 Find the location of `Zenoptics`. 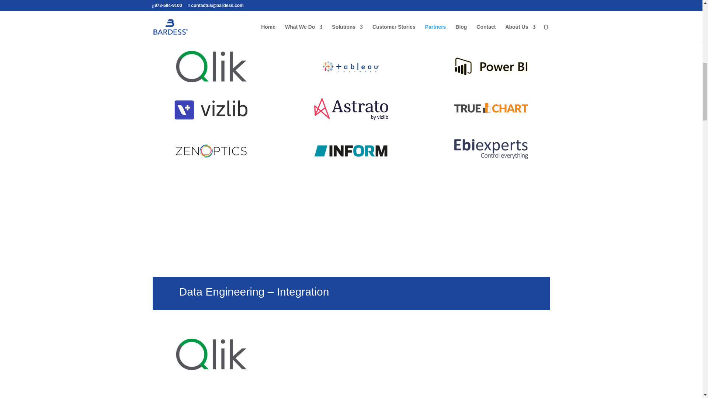

Zenoptics is located at coordinates (211, 151).